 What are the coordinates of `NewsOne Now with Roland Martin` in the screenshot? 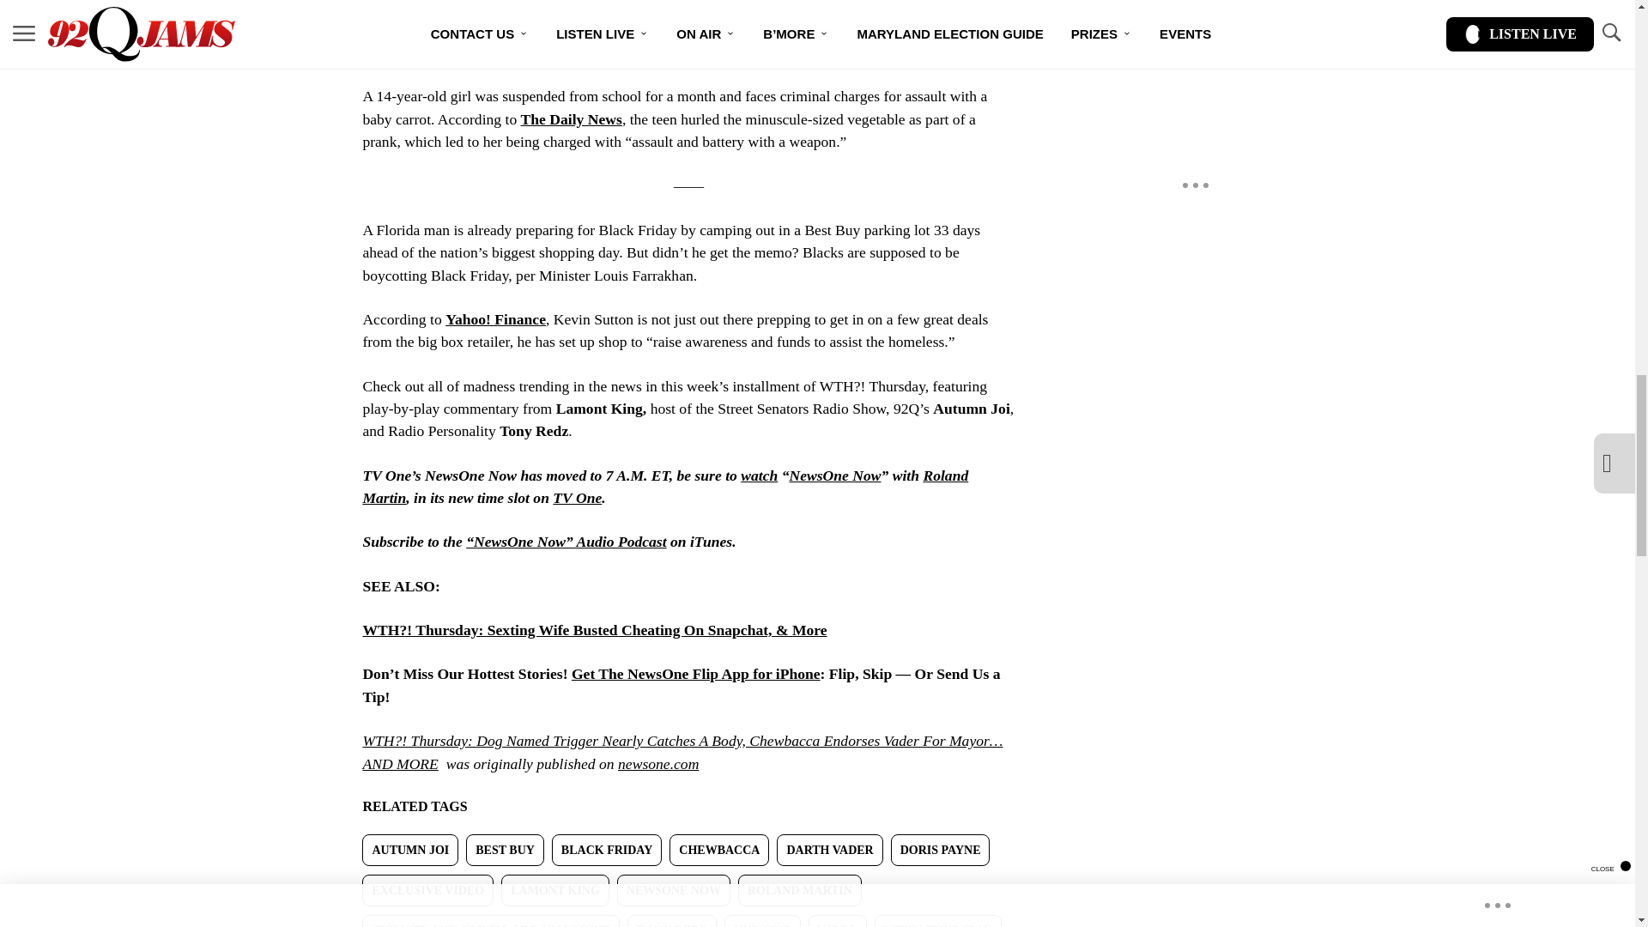 It's located at (759, 476).